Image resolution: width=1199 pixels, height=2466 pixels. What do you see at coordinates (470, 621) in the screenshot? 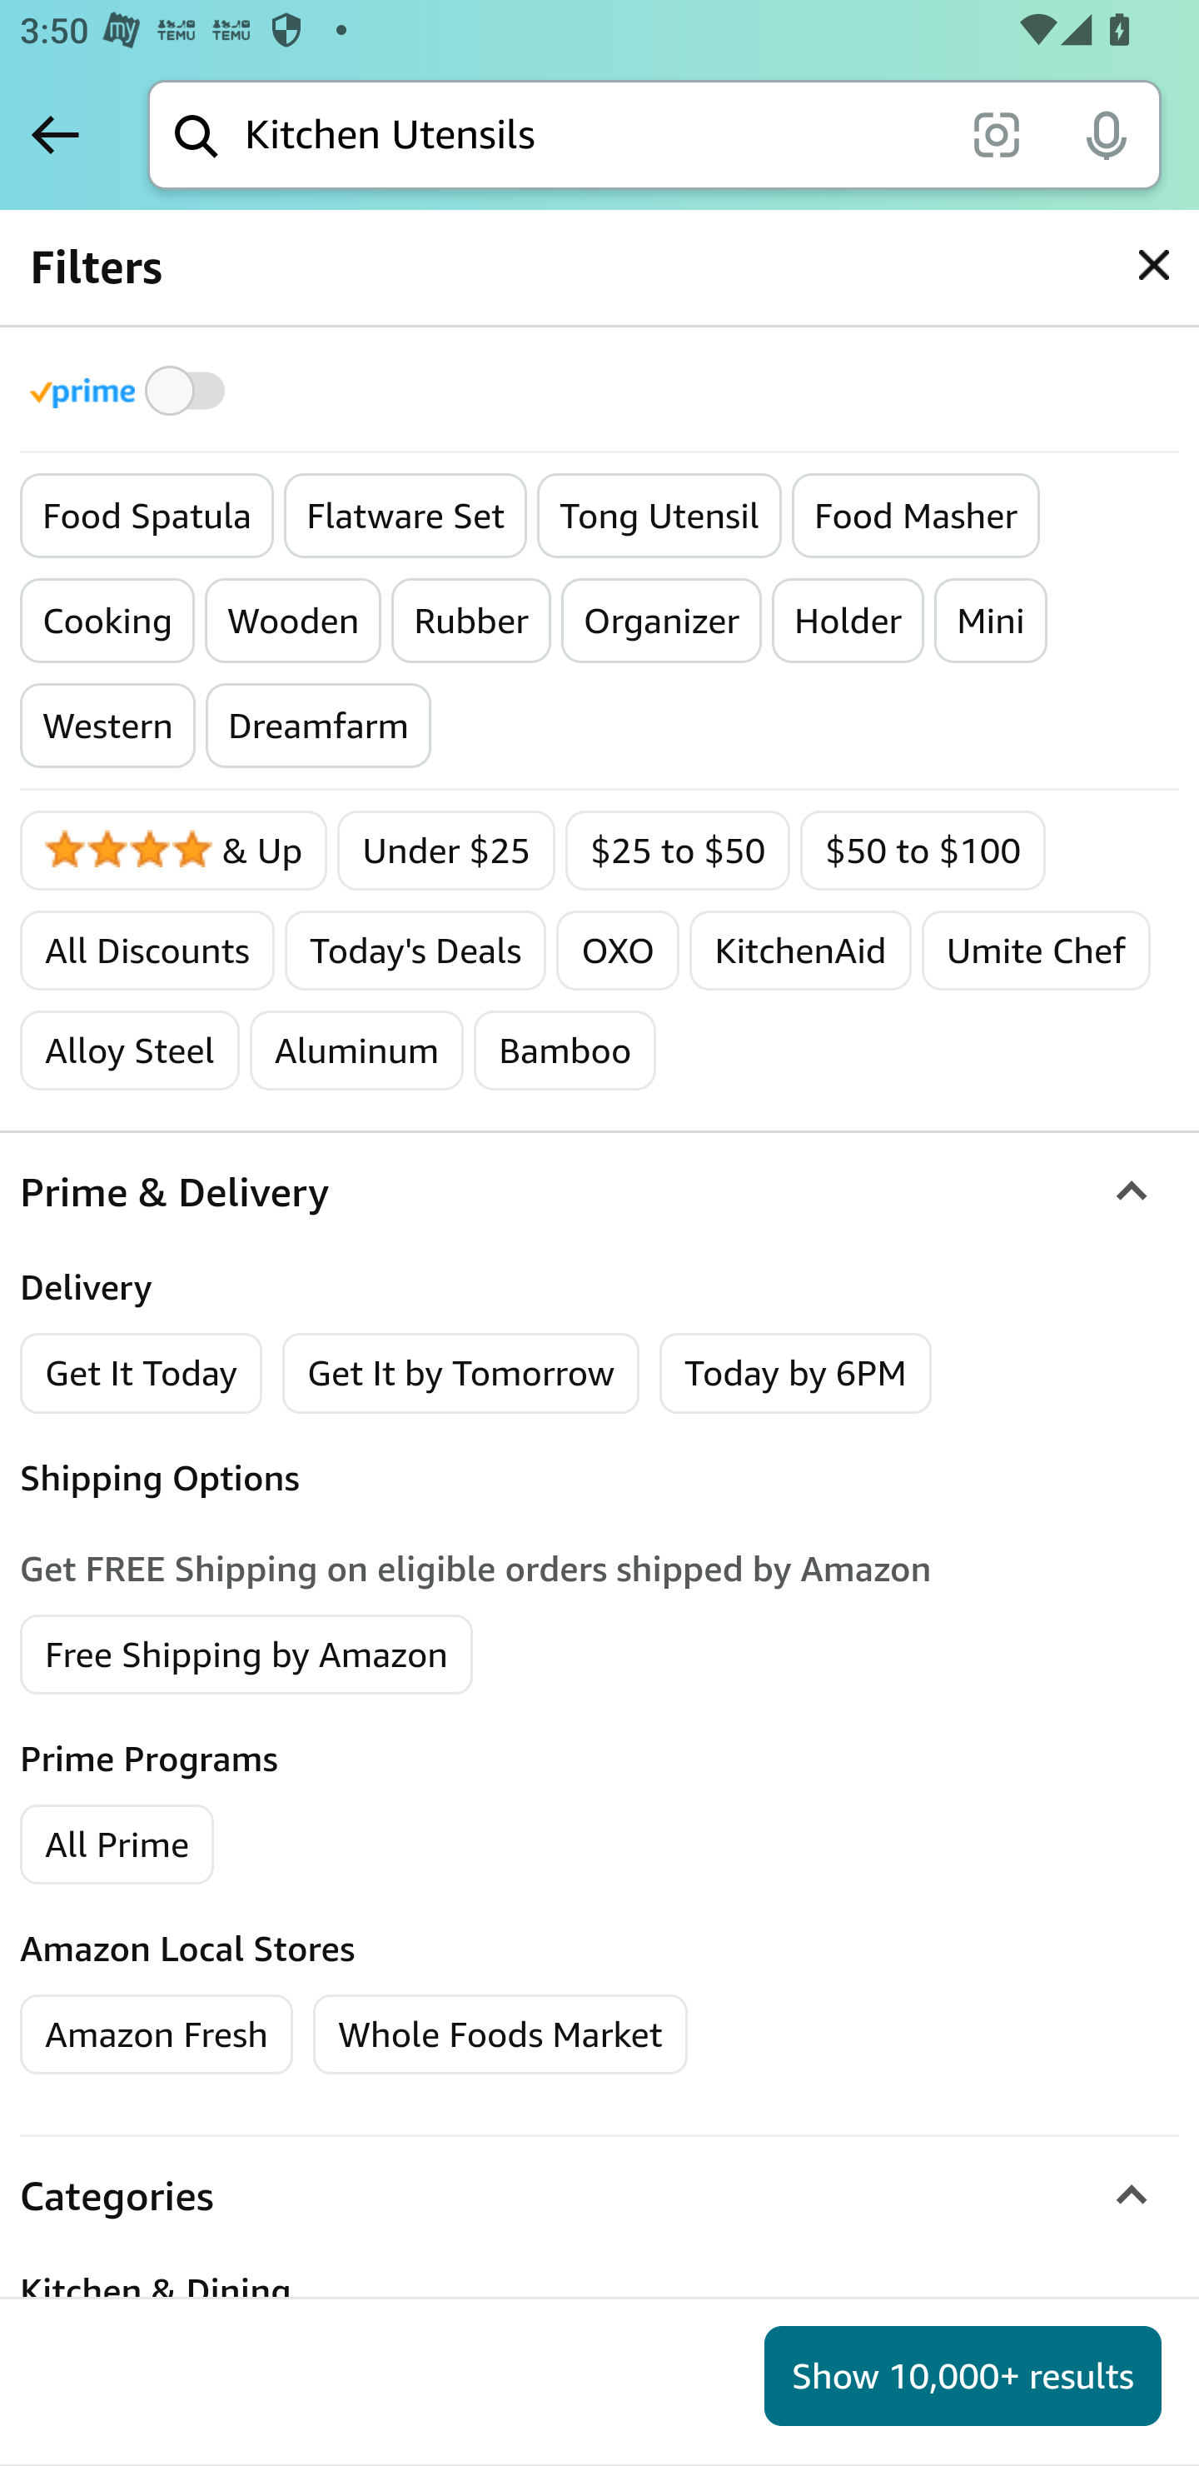
I see `Rubber` at bounding box center [470, 621].